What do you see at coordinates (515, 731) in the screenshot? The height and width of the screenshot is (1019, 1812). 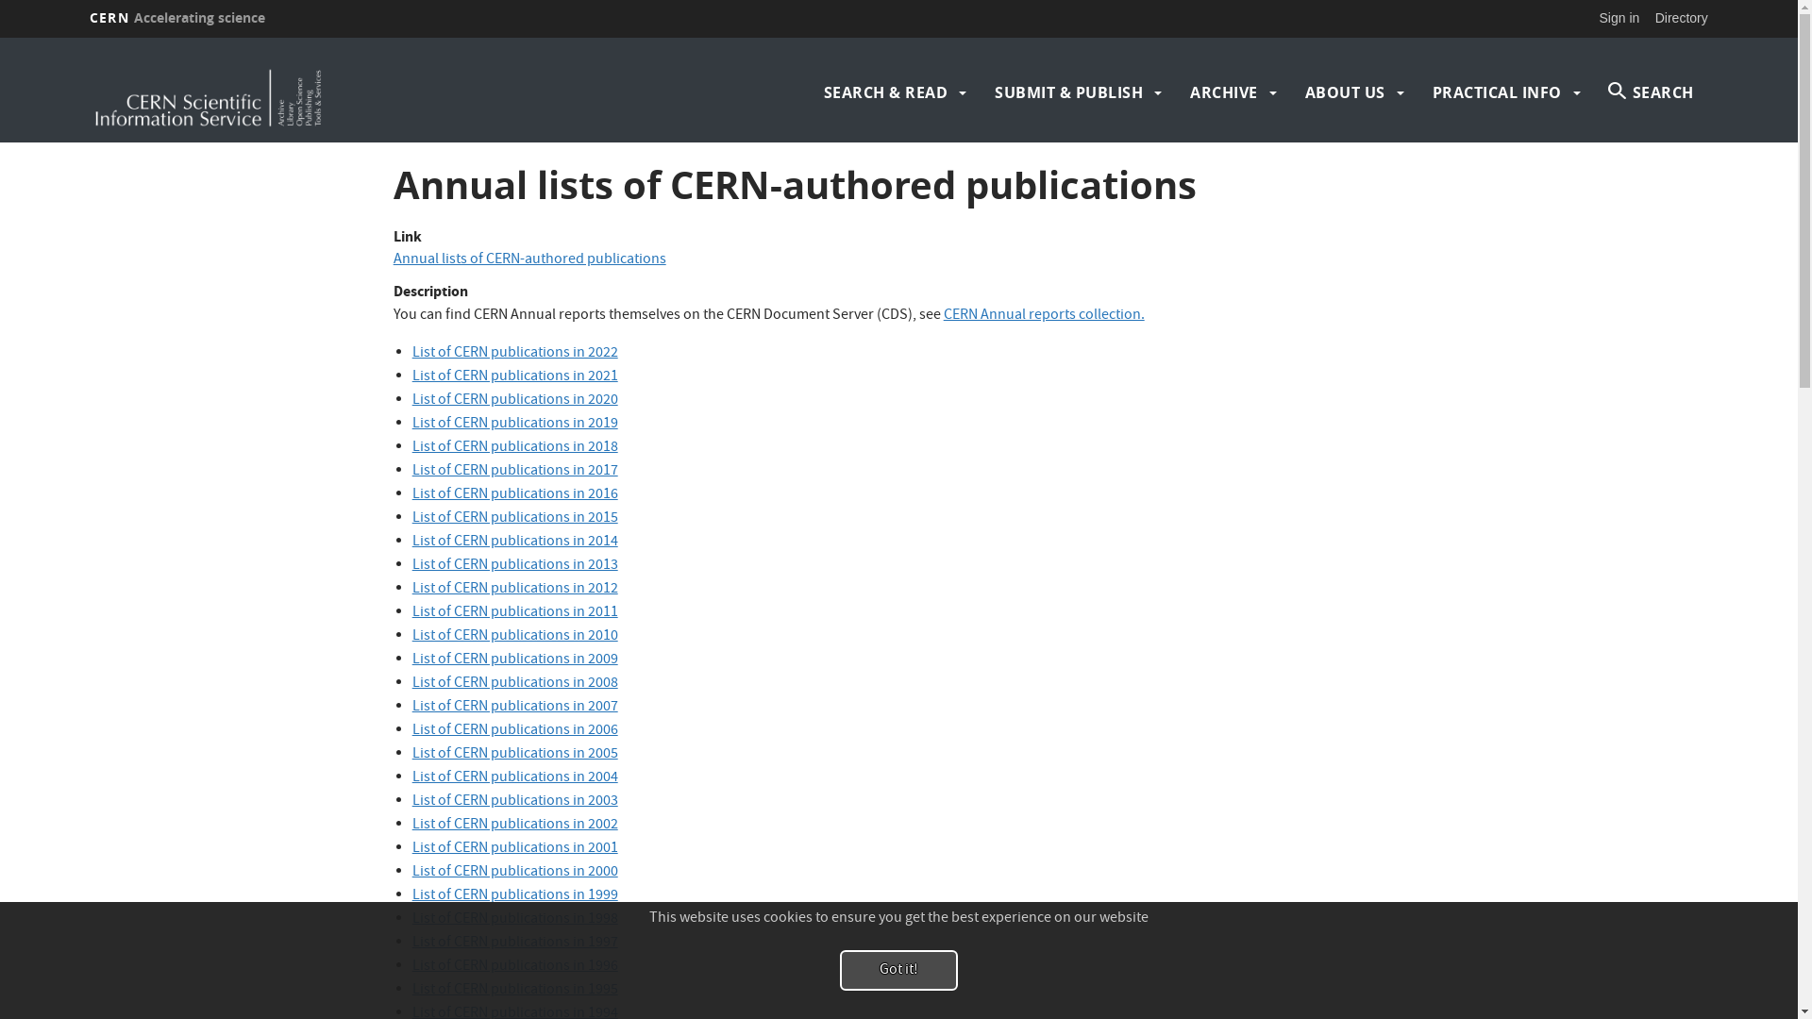 I see `List of CERN publications in 2006` at bounding box center [515, 731].